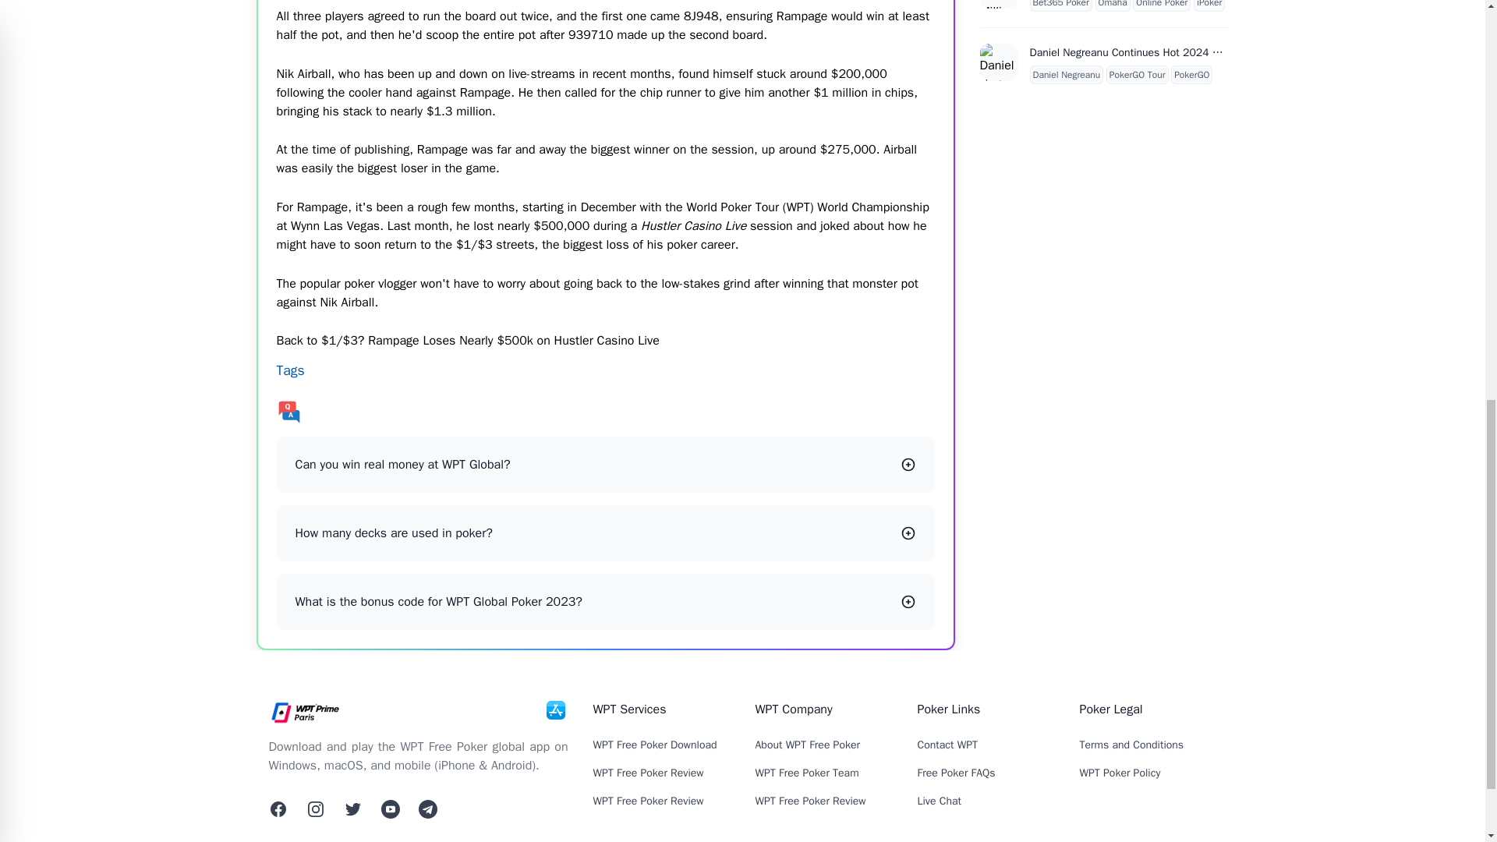 The image size is (1497, 842). Describe the element at coordinates (605, 412) in the screenshot. I see `FAQs list` at that location.